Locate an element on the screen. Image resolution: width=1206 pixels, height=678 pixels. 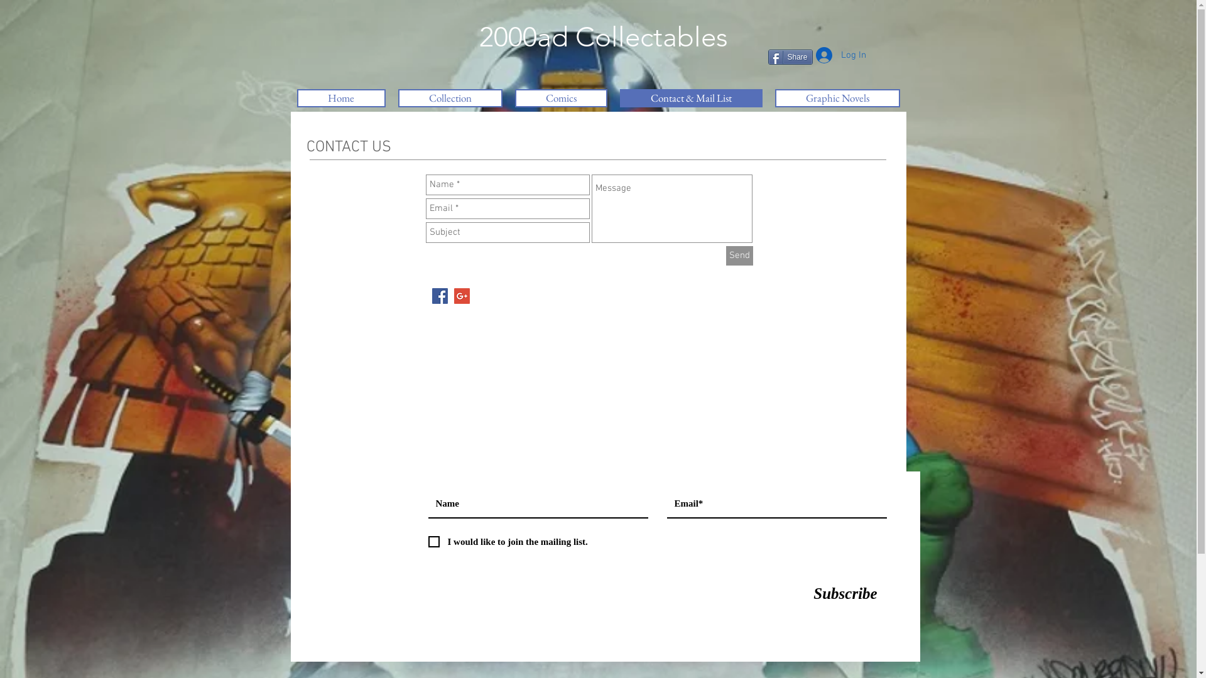
Log In is located at coordinates (840, 55).